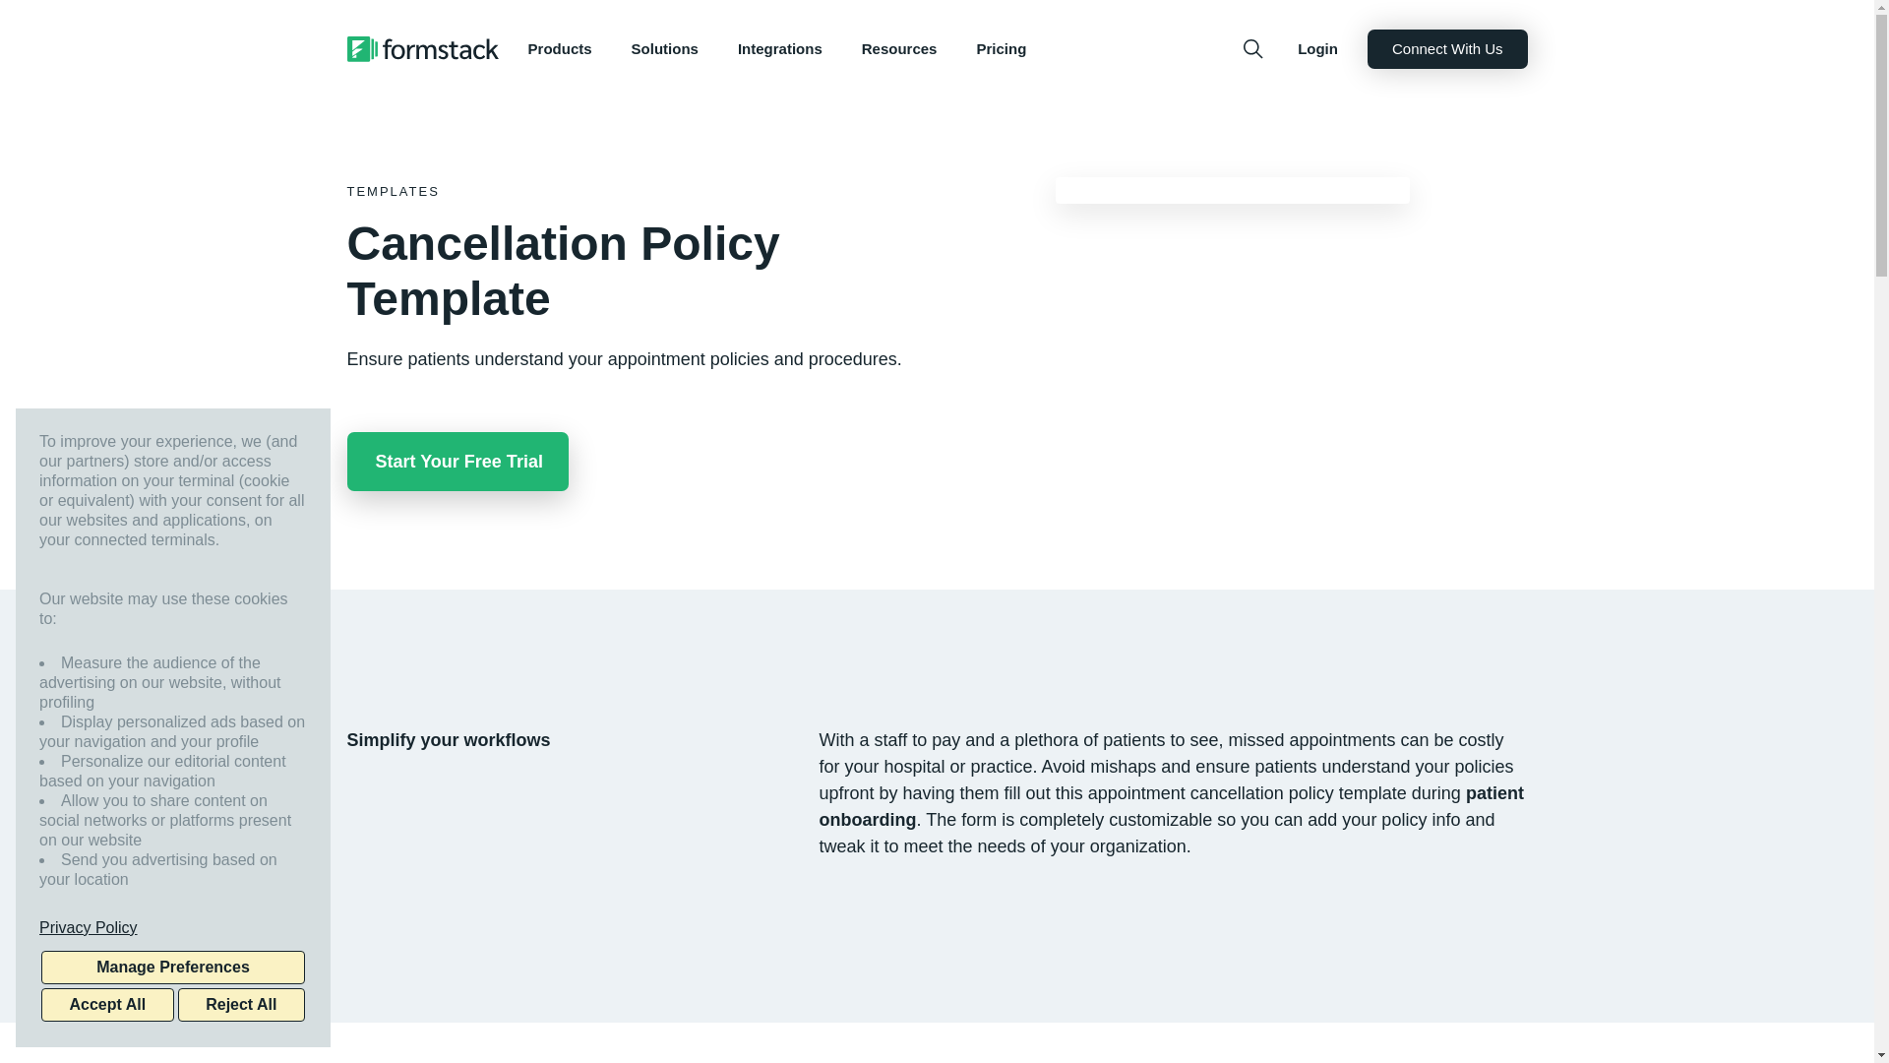  I want to click on Solutions, so click(665, 49).